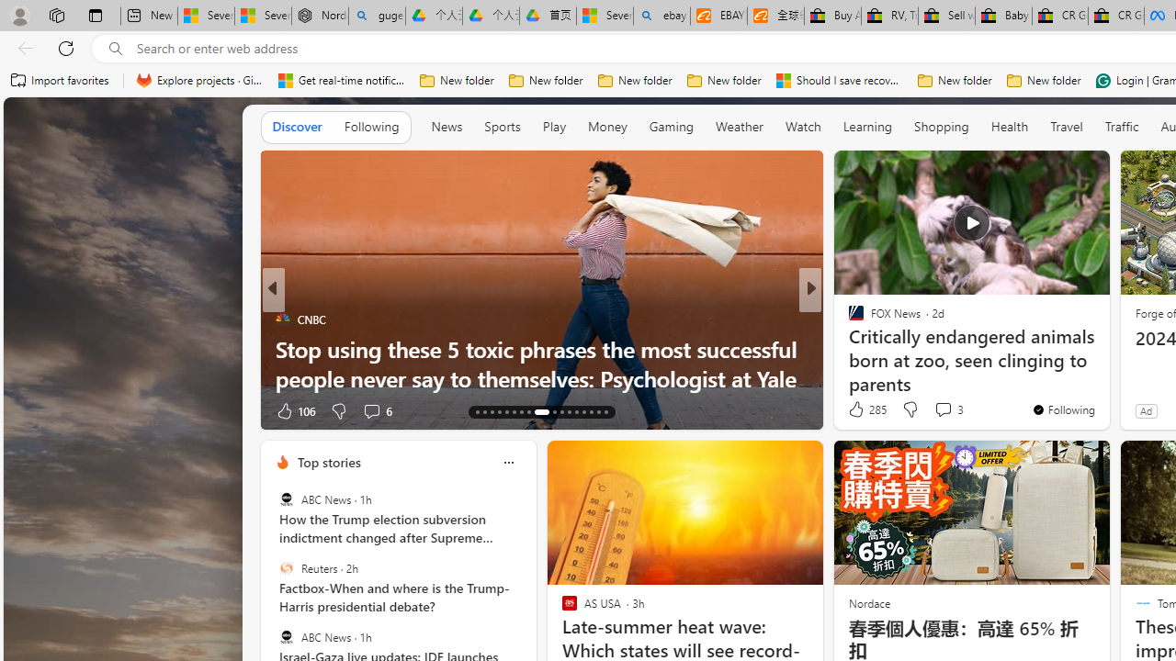 The image size is (1176, 661). I want to click on View comments 2 Comment, so click(932, 410).